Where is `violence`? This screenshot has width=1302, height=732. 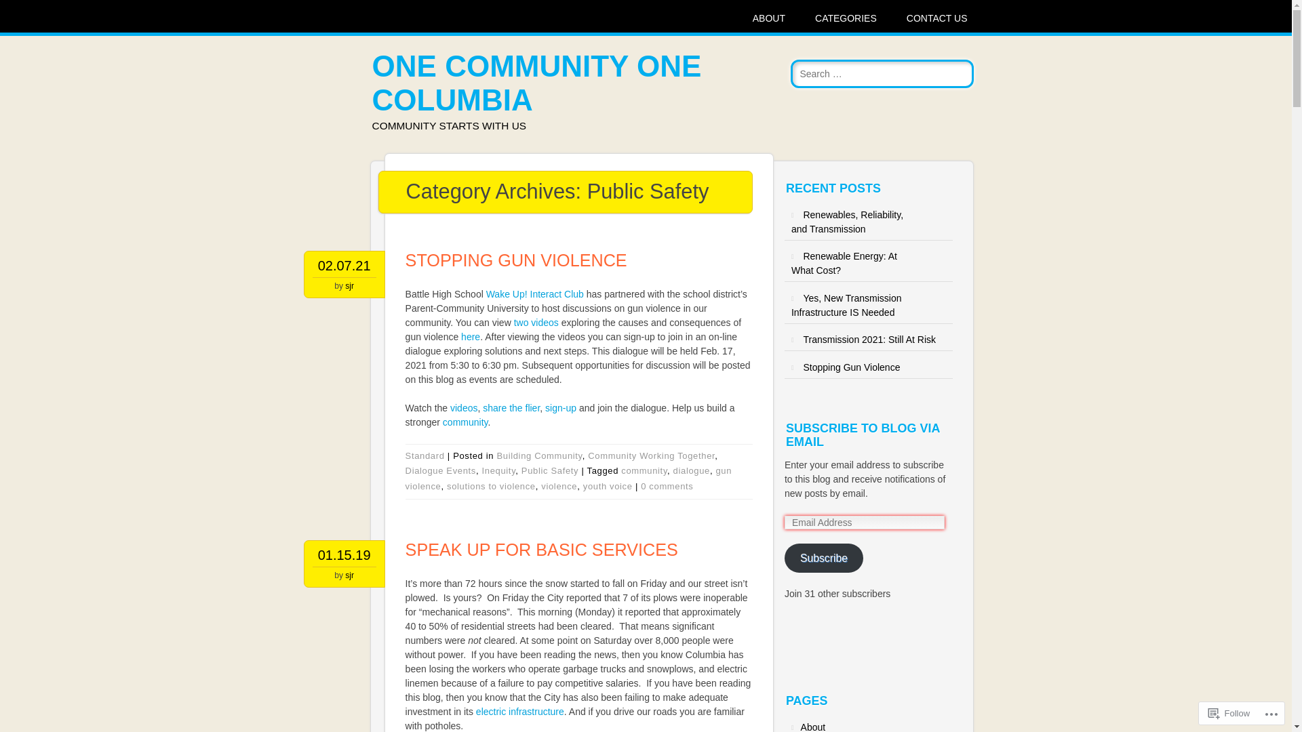
violence is located at coordinates (559, 487).